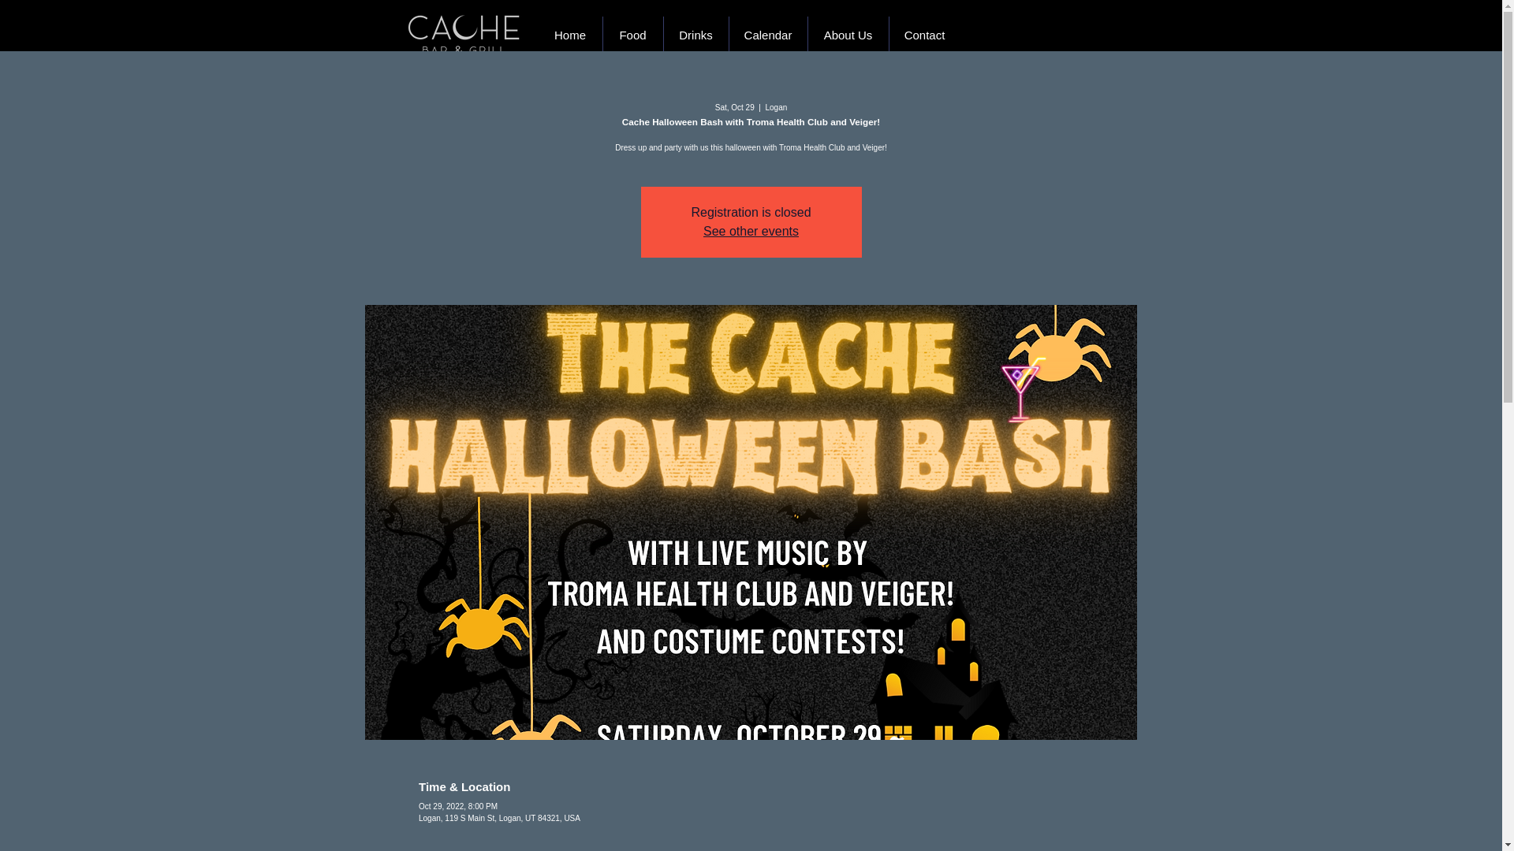 Image resolution: width=1514 pixels, height=851 pixels. What do you see at coordinates (695, 35) in the screenshot?
I see `Drinks` at bounding box center [695, 35].